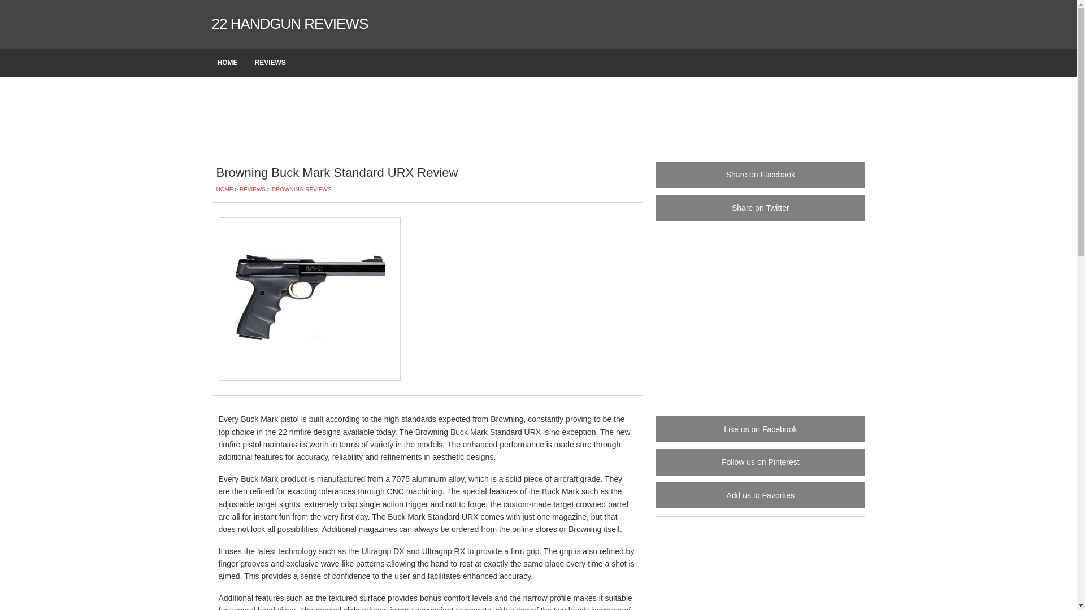 The image size is (1085, 610). Describe the element at coordinates (761, 175) in the screenshot. I see `Share on Facebook` at that location.